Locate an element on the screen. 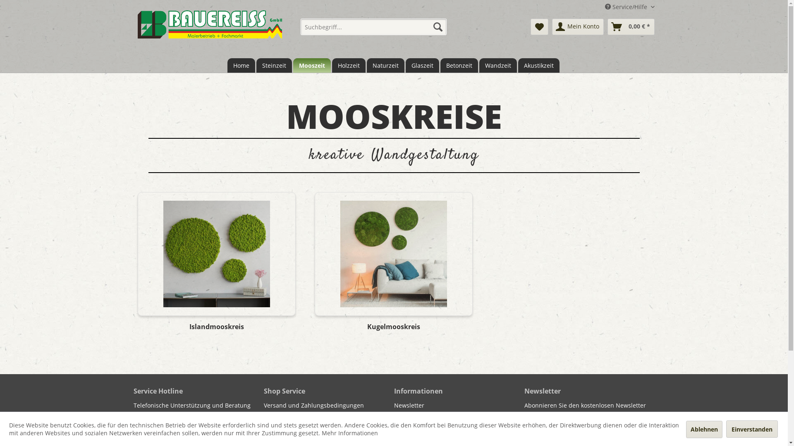  Wandzeit is located at coordinates (498, 65).